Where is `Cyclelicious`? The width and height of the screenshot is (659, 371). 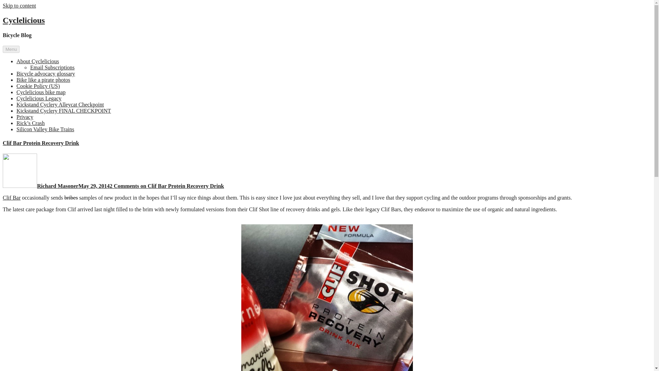 Cyclelicious is located at coordinates (23, 20).